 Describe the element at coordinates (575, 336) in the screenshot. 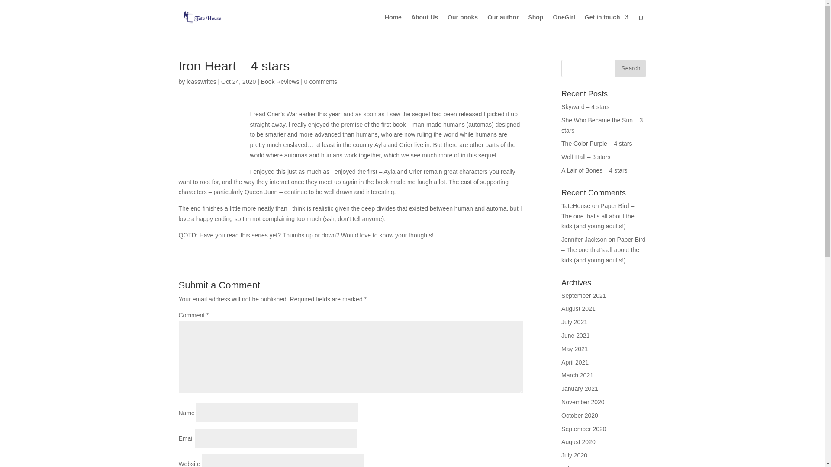

I see `June 2021` at that location.